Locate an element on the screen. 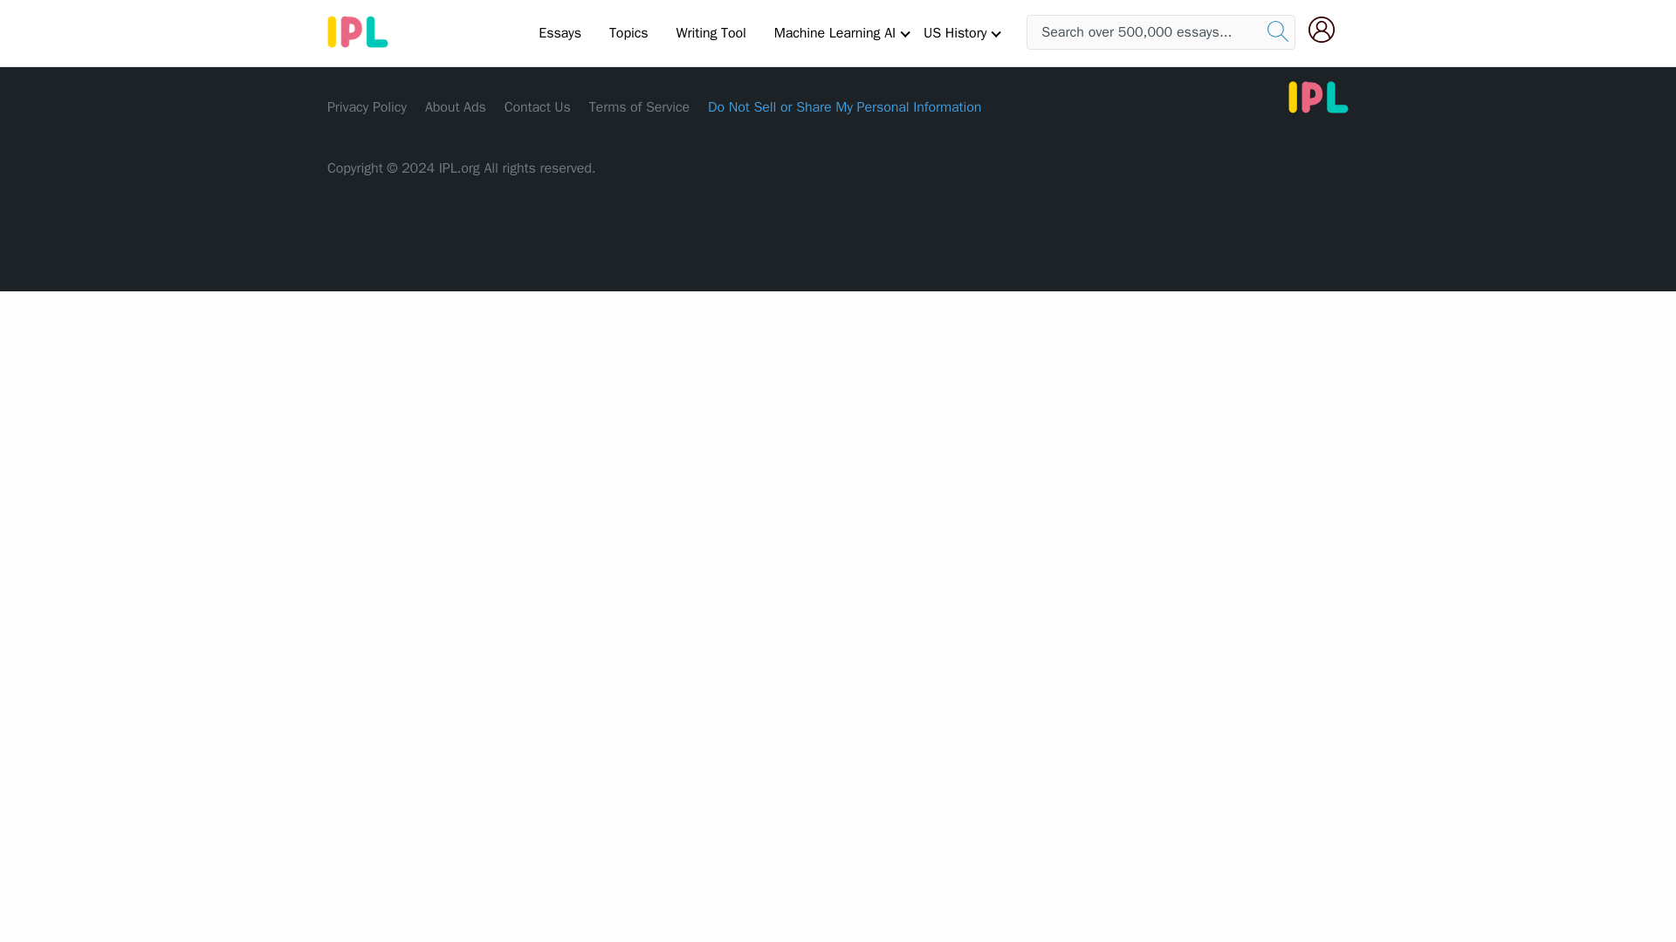 The image size is (1676, 942). Terms of Service is located at coordinates (639, 106).